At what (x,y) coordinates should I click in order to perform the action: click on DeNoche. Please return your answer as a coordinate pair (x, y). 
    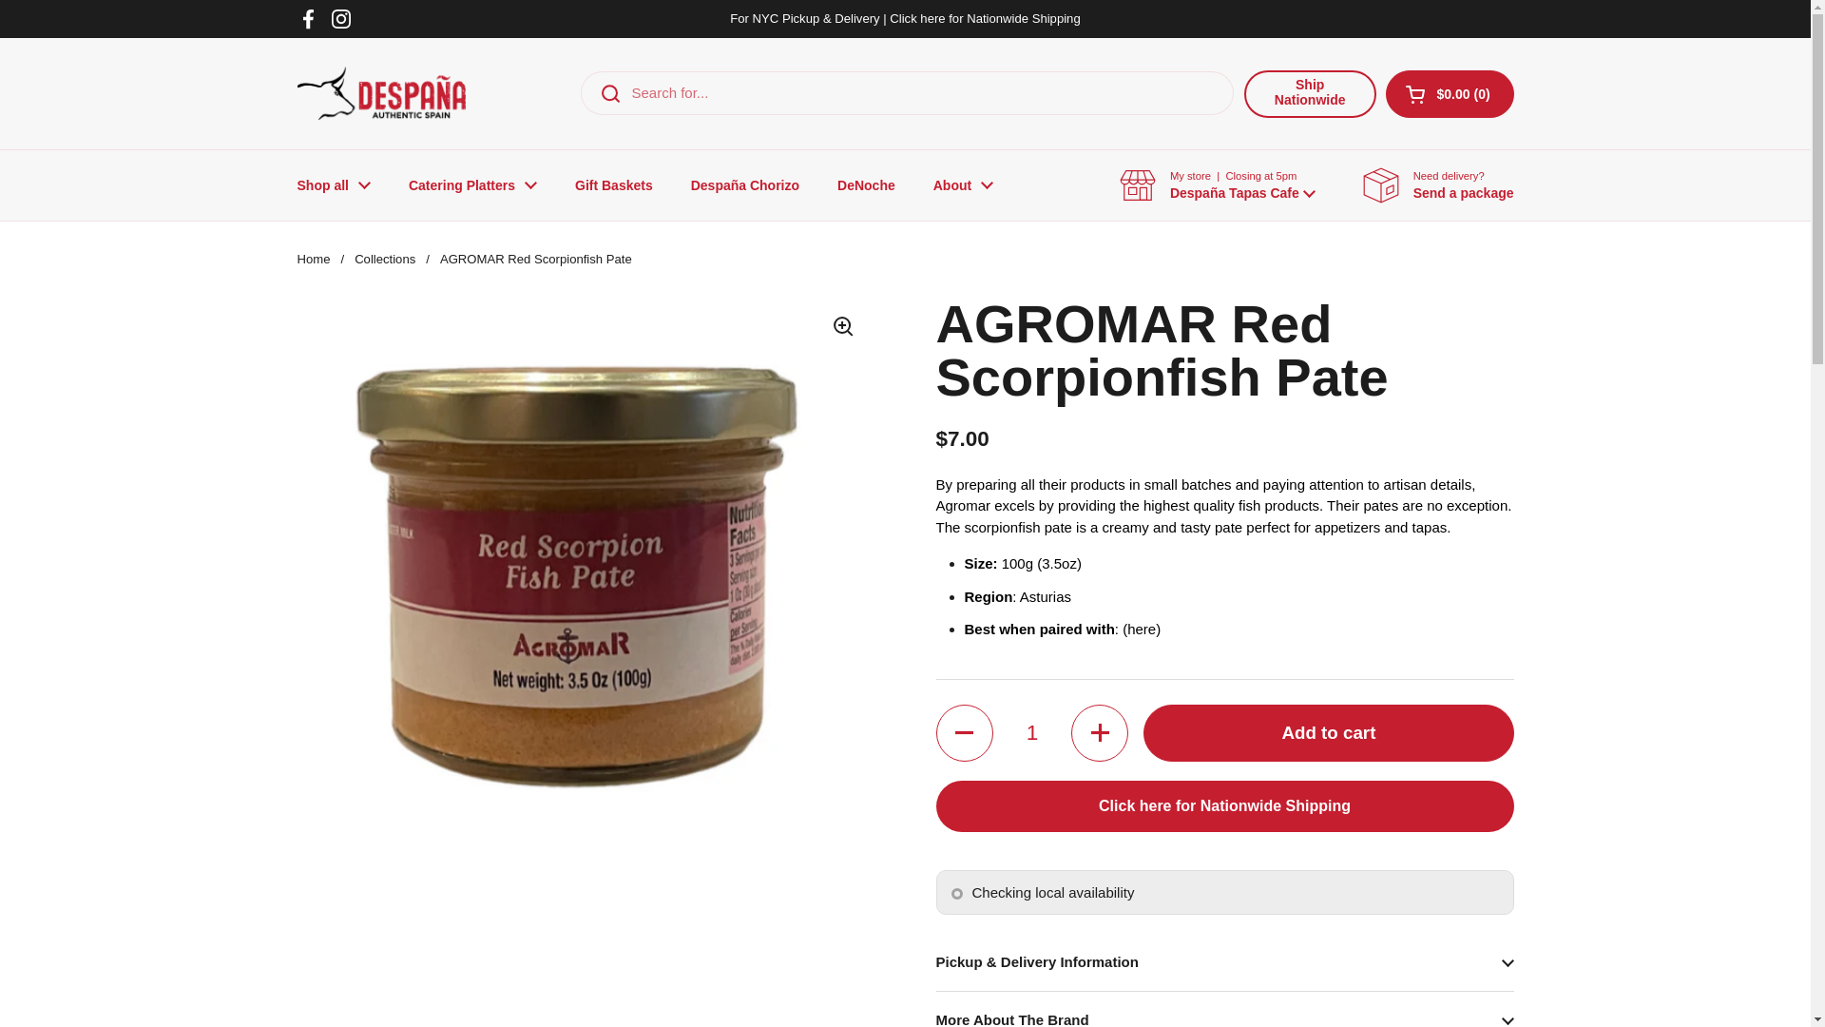
    Looking at the image, I should click on (614, 184).